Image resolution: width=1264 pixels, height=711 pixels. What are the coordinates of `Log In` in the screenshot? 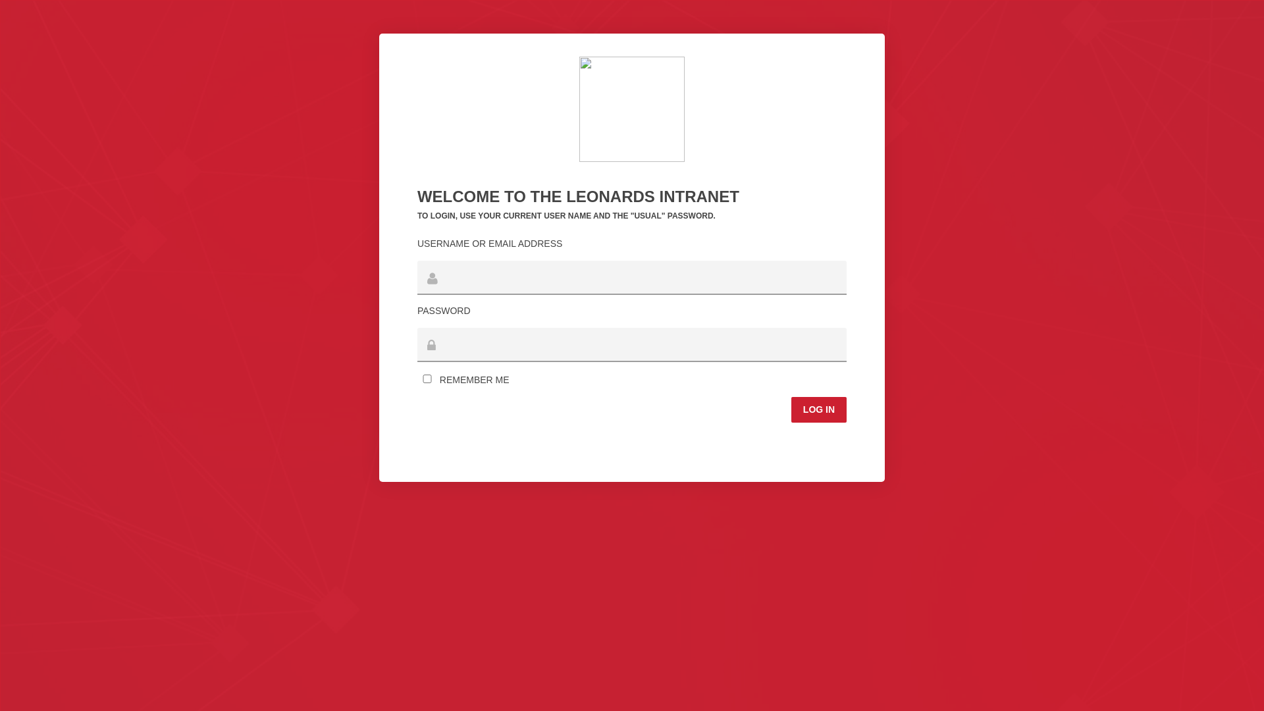 It's located at (819, 409).